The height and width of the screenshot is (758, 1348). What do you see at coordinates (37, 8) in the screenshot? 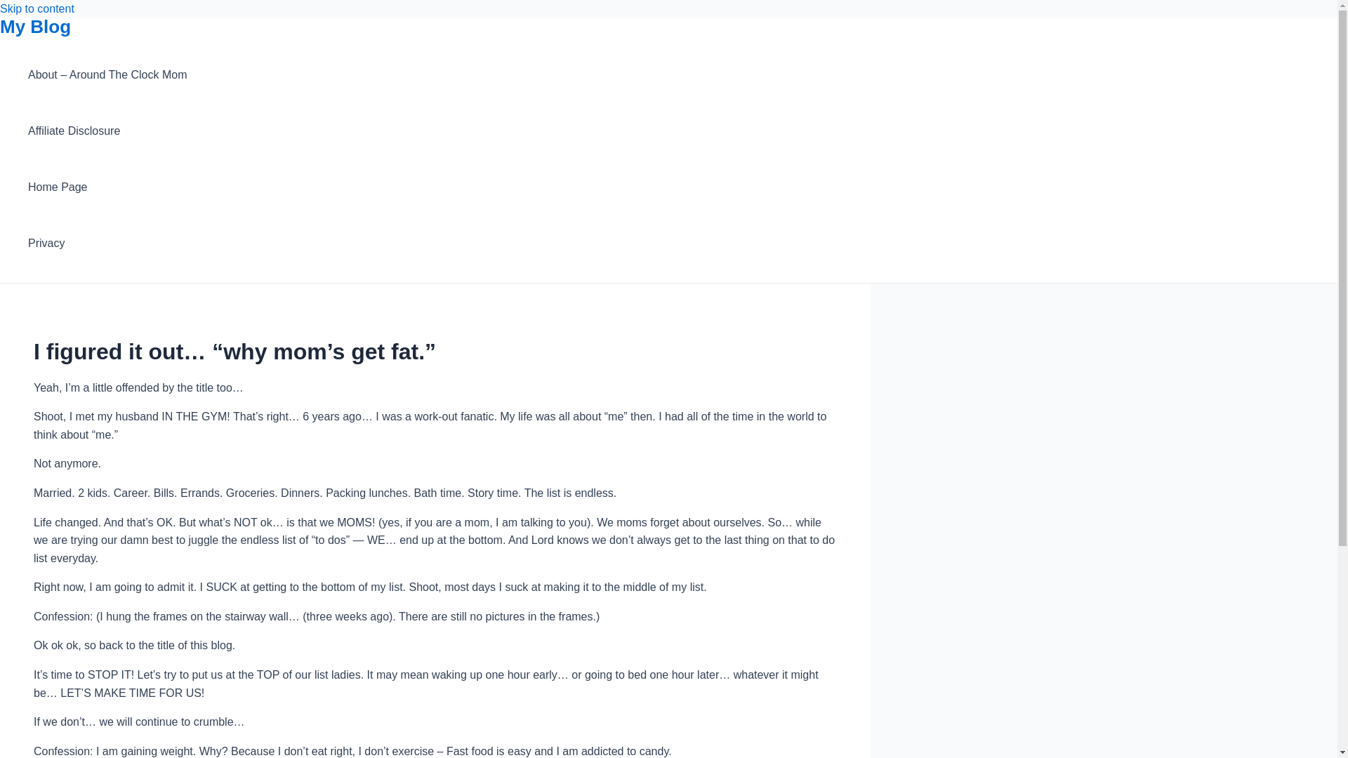
I see `Skip to content` at bounding box center [37, 8].